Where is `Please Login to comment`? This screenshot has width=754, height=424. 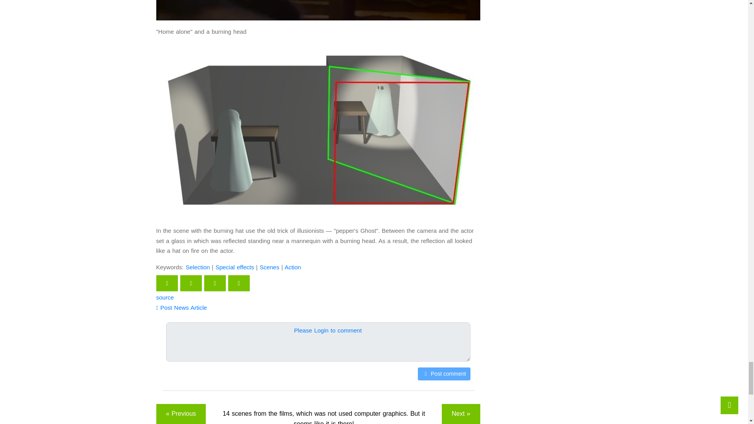 Please Login to comment is located at coordinates (328, 330).